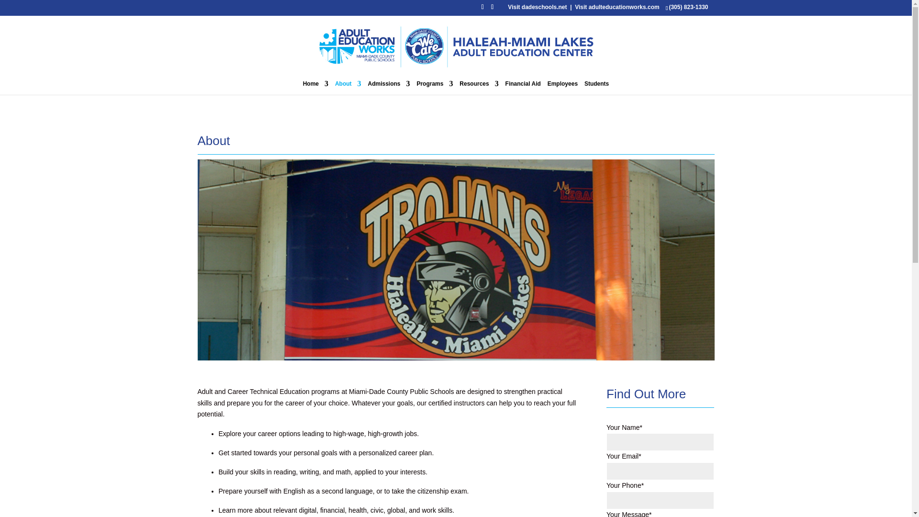 This screenshot has height=517, width=919. I want to click on Visit adulteducationworks.com, so click(616, 7).